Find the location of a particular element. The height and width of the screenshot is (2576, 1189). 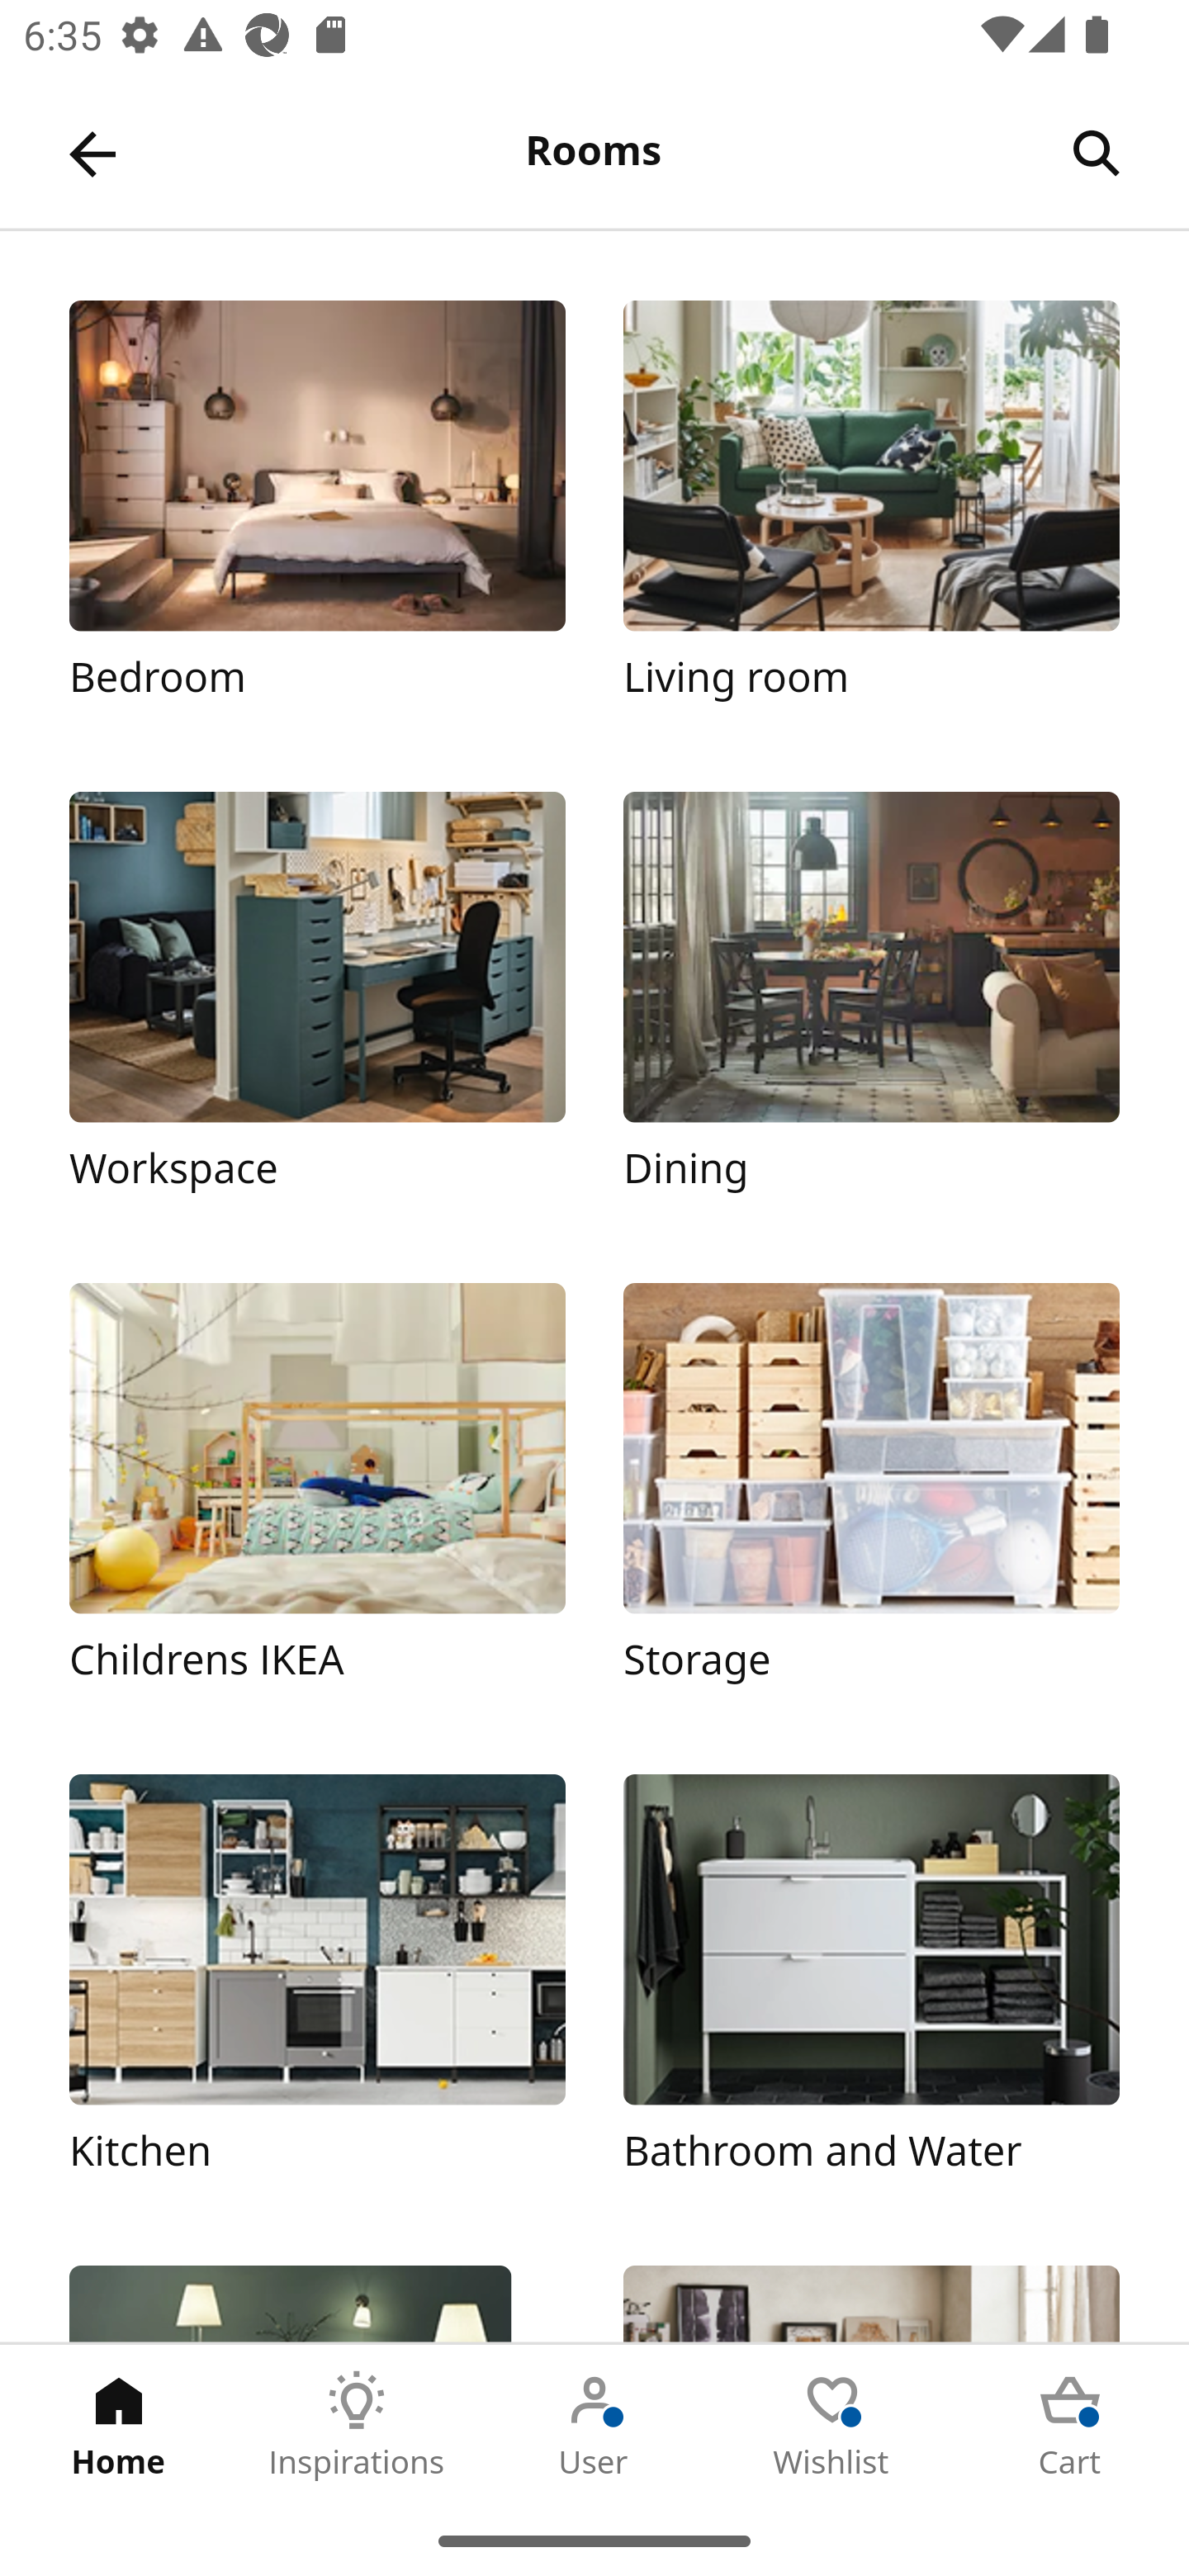

Dining is located at coordinates (871, 1008).